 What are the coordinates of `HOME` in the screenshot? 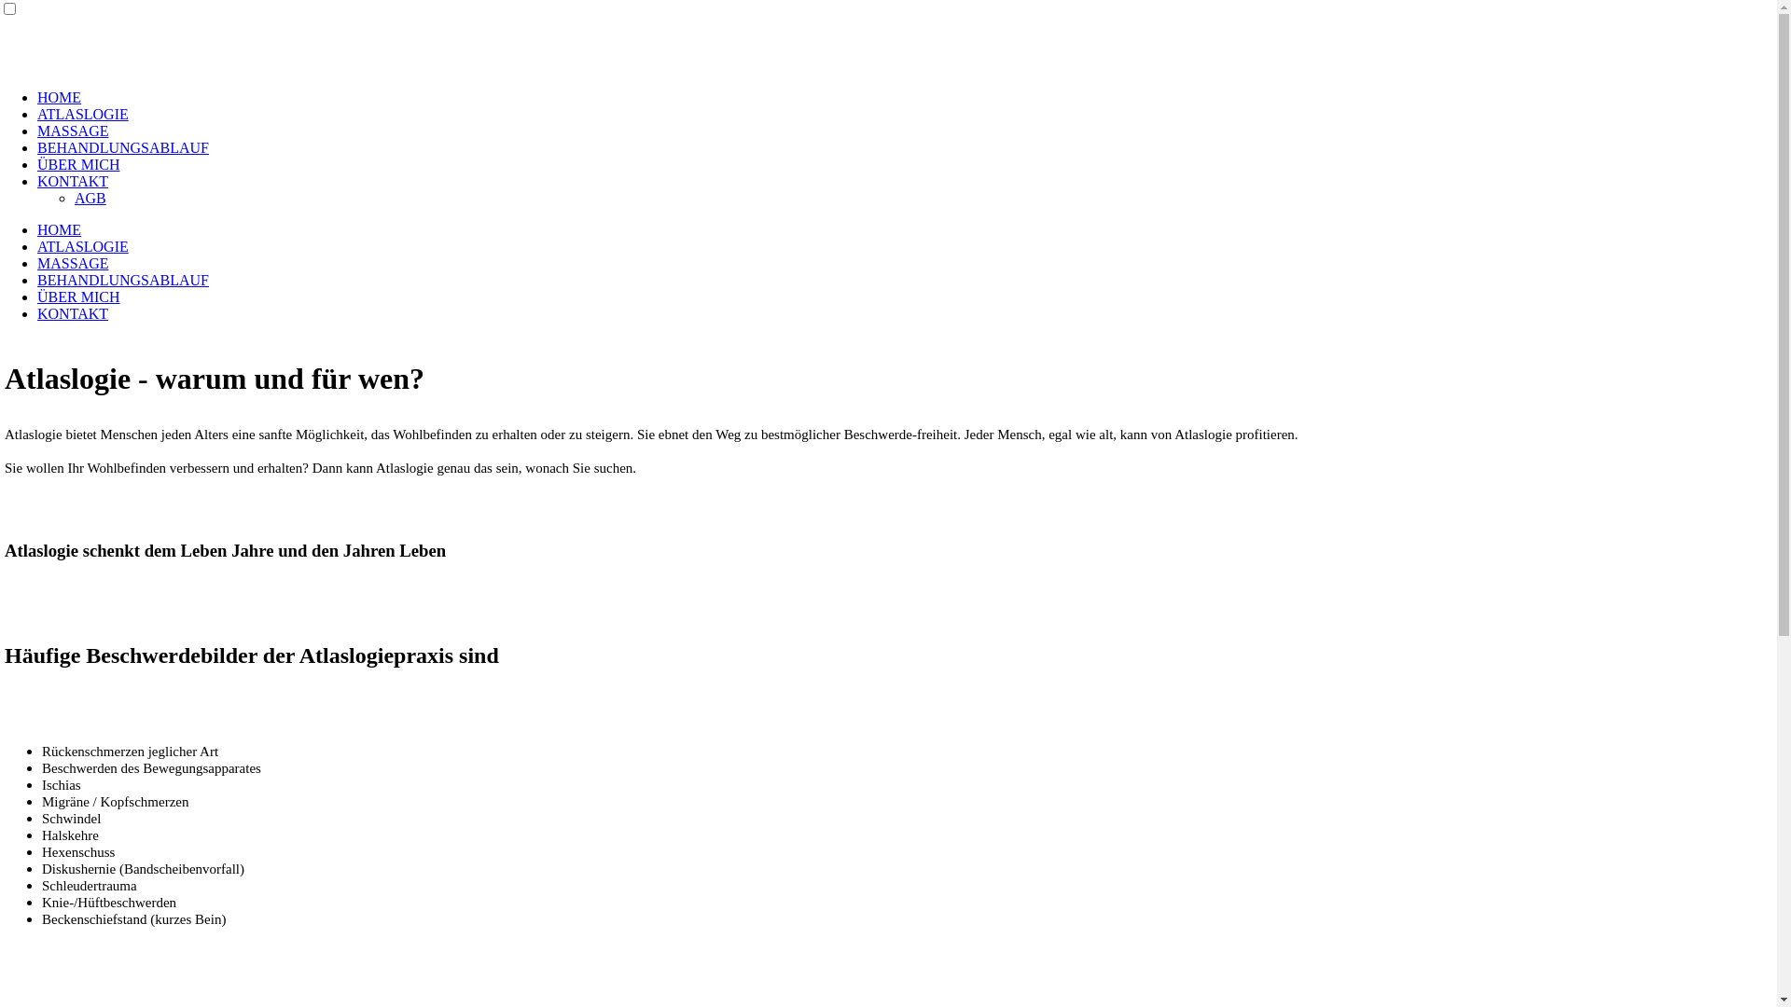 It's located at (60, 229).